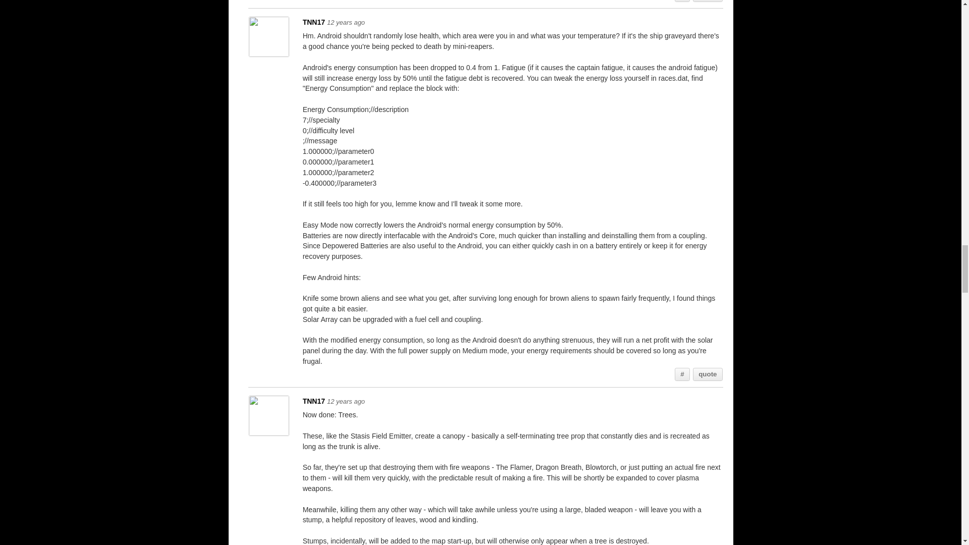  I want to click on Link to this post, so click(682, 1).